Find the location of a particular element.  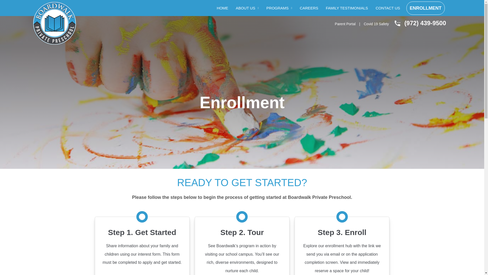

ENROLLMENT is located at coordinates (425, 8).